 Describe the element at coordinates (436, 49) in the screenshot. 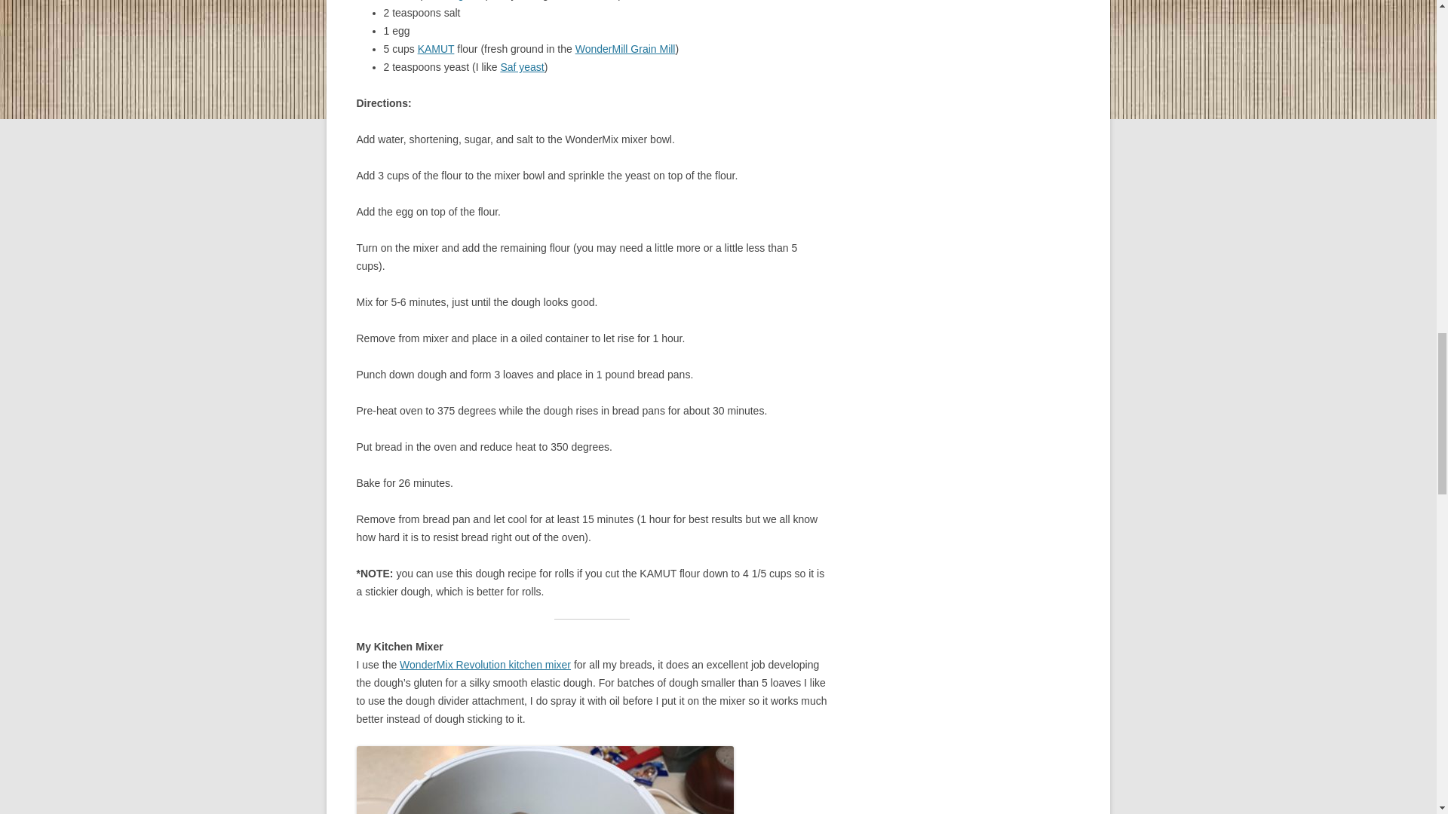

I see `KAMUT` at that location.